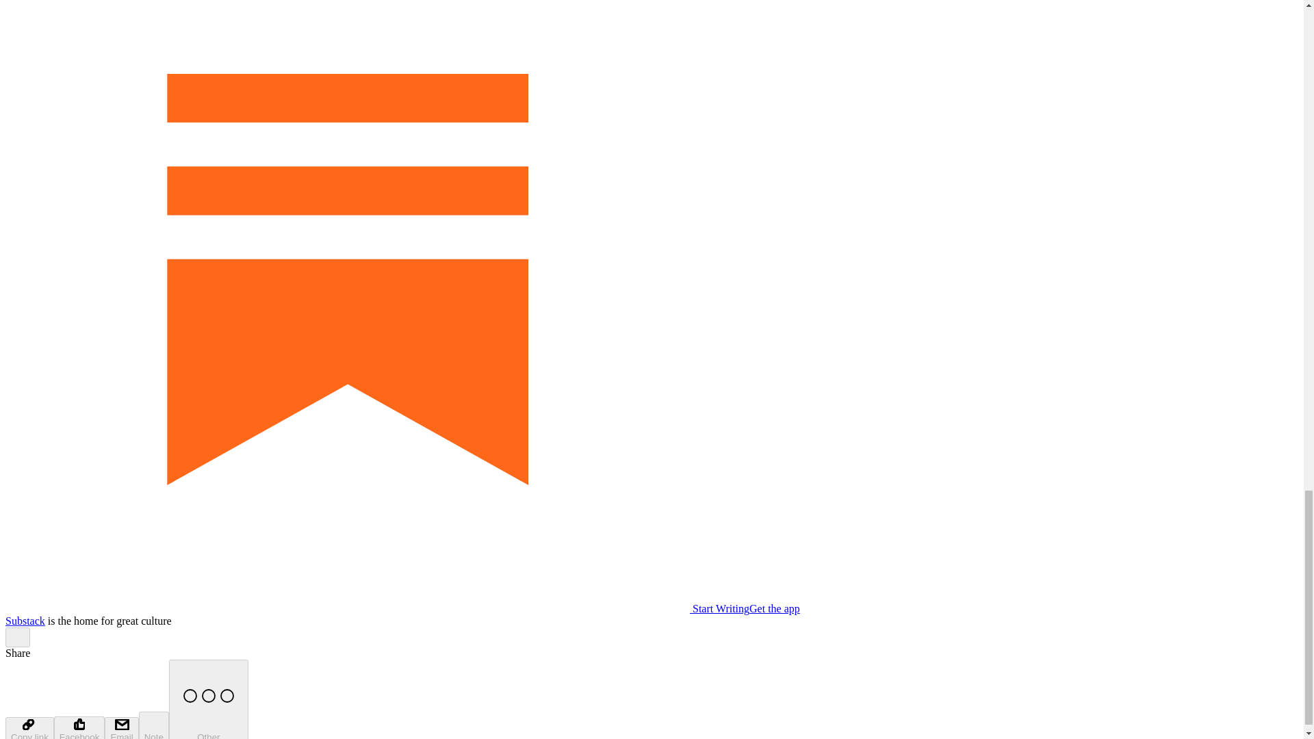 The image size is (1314, 739). What do you see at coordinates (376, 608) in the screenshot?
I see `Start Writing` at bounding box center [376, 608].